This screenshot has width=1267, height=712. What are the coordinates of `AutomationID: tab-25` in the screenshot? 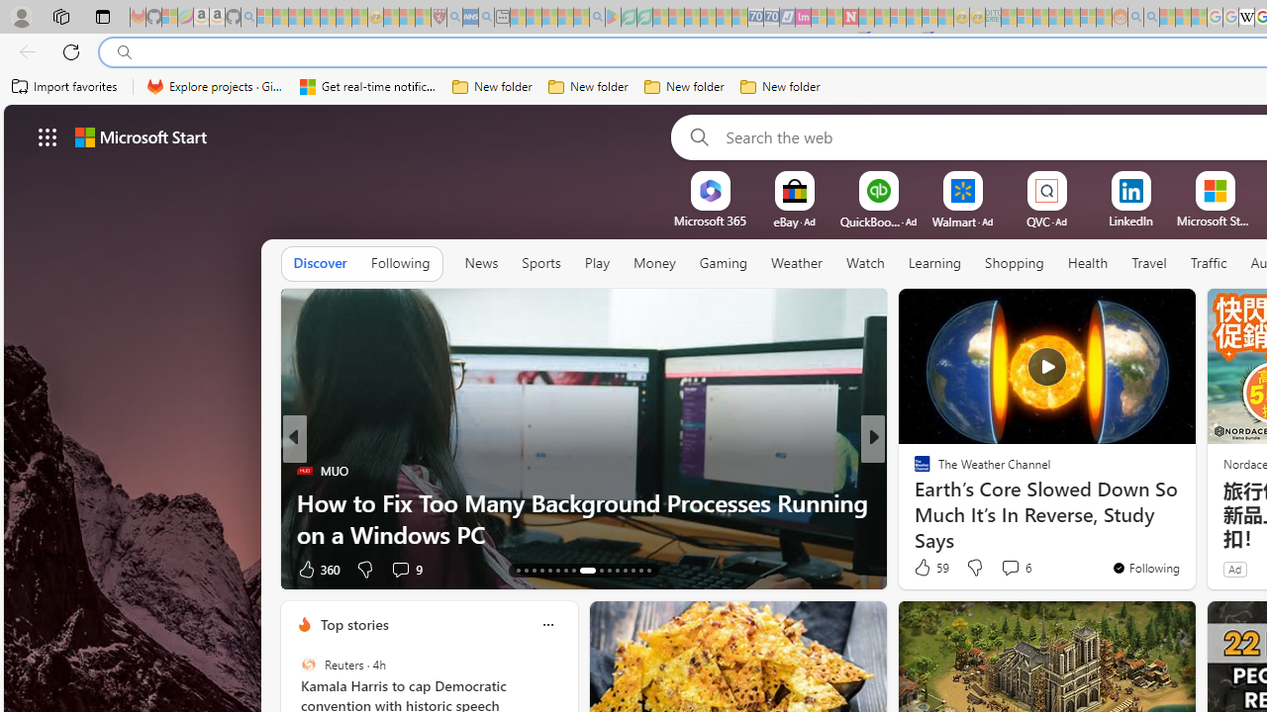 It's located at (626, 570).